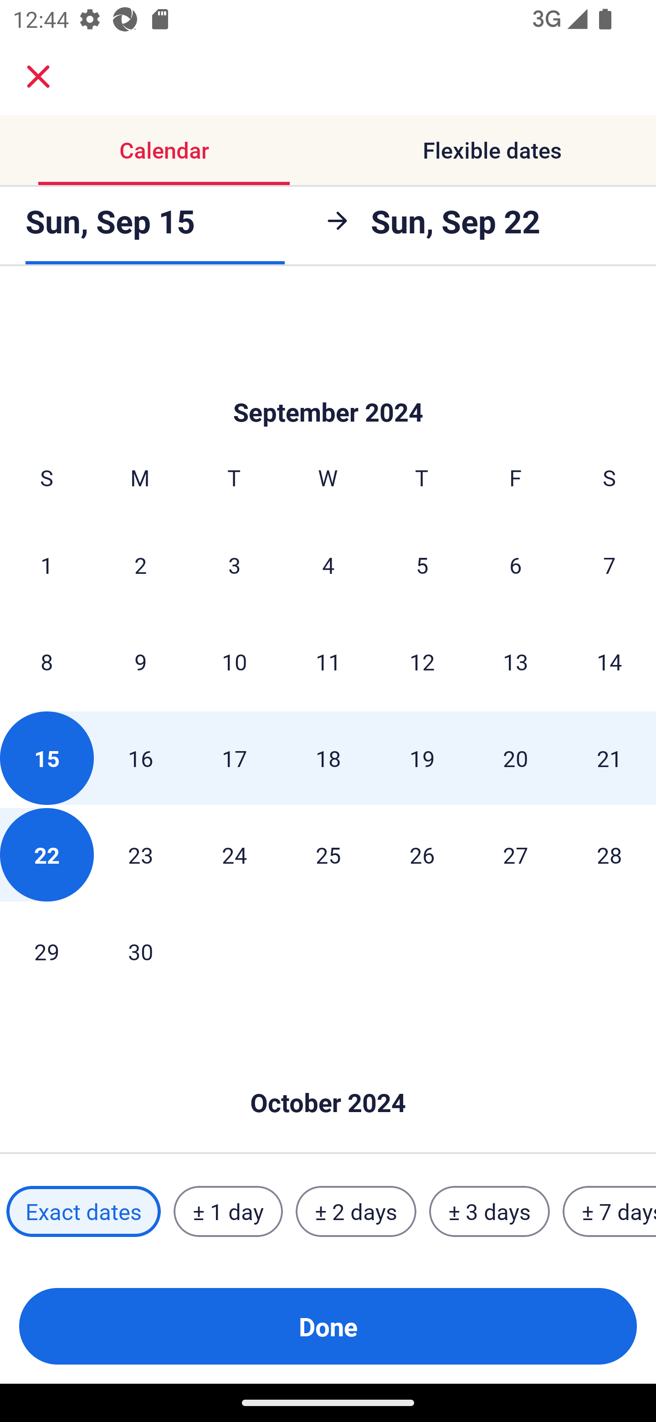 The height and width of the screenshot is (1422, 656). Describe the element at coordinates (234, 661) in the screenshot. I see `10 Tuesday, September 10, 2024` at that location.